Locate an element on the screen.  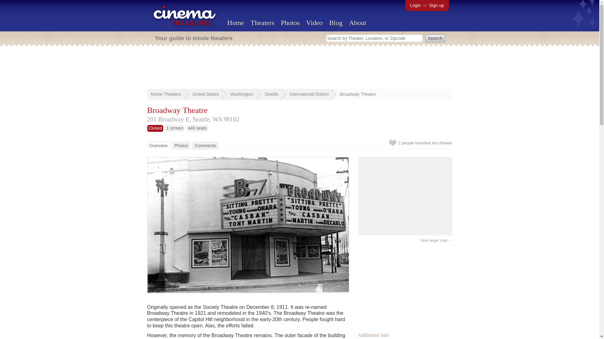
Overview is located at coordinates (158, 145).